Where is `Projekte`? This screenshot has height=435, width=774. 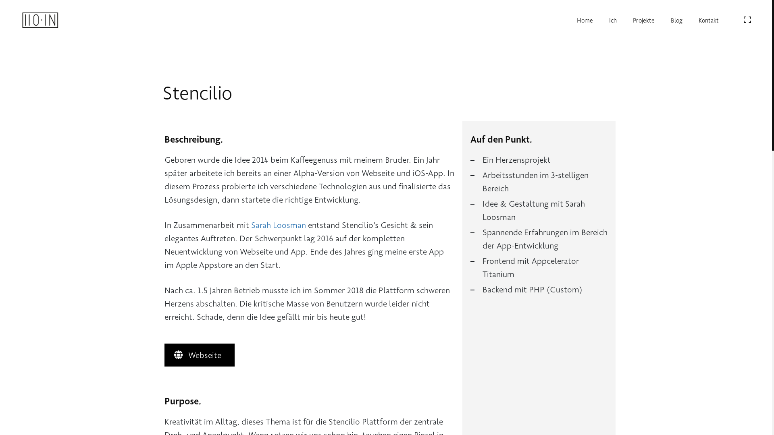
Projekte is located at coordinates (644, 20).